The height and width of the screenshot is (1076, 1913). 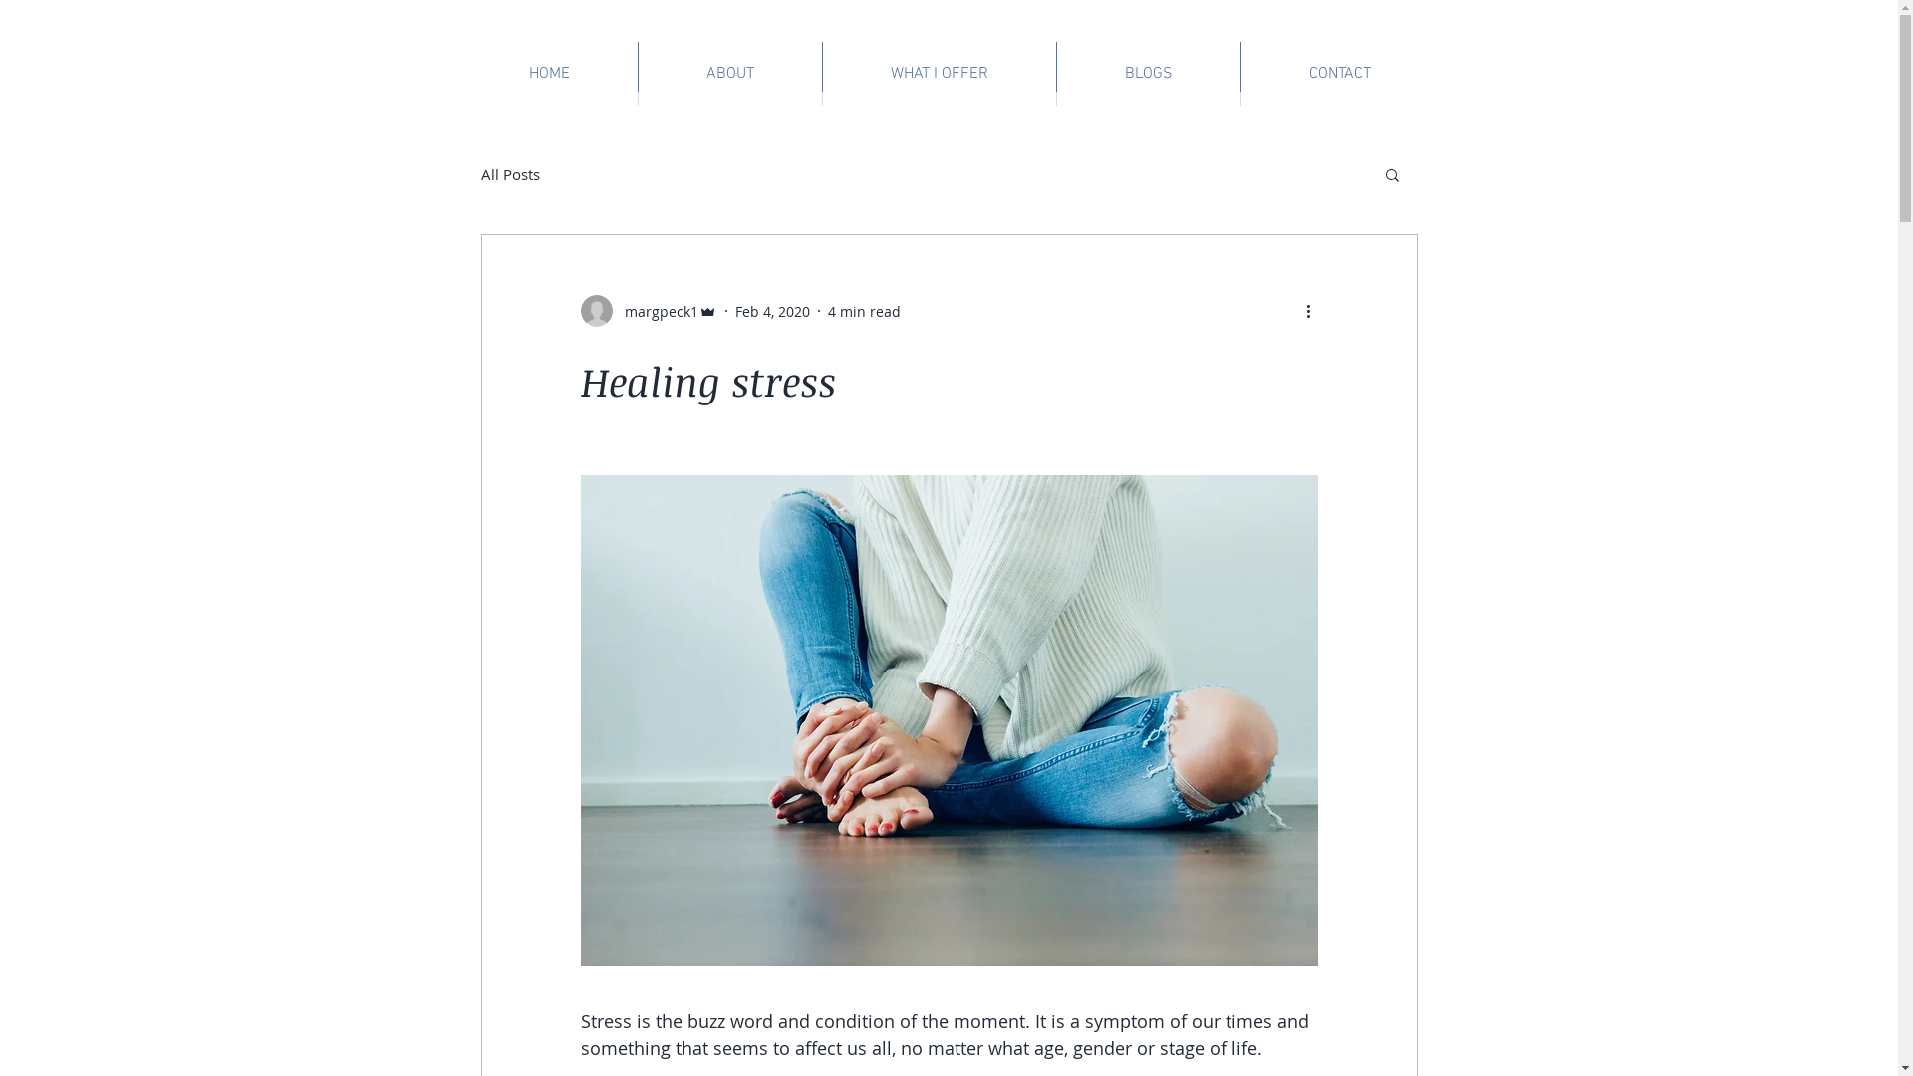 What do you see at coordinates (510, 174) in the screenshot?
I see `All Posts` at bounding box center [510, 174].